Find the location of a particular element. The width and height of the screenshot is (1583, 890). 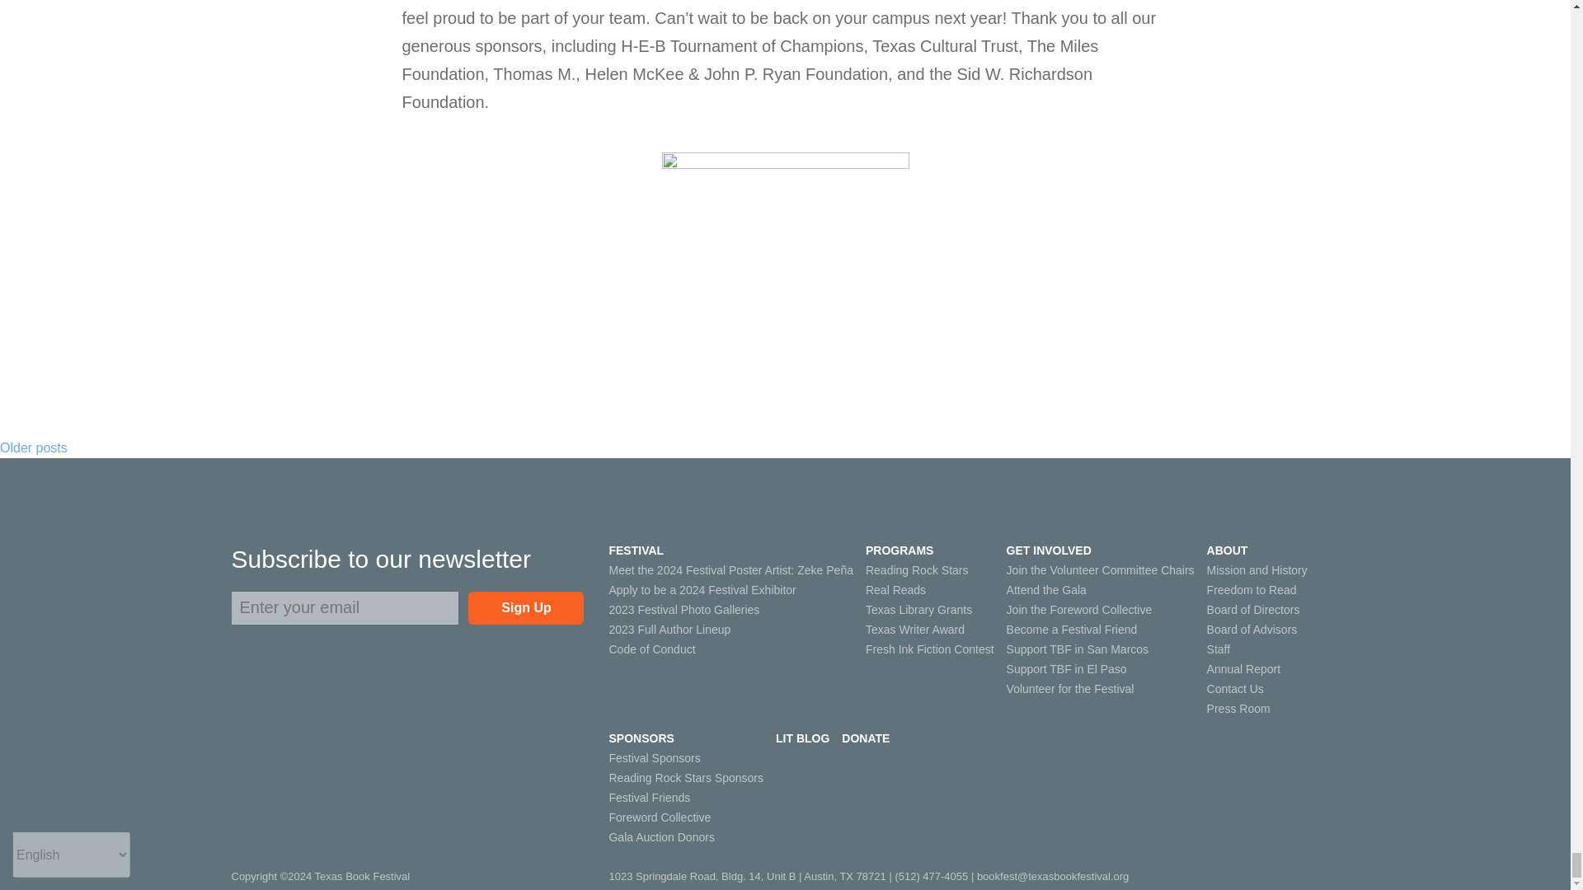

Sign Up is located at coordinates (526, 608).